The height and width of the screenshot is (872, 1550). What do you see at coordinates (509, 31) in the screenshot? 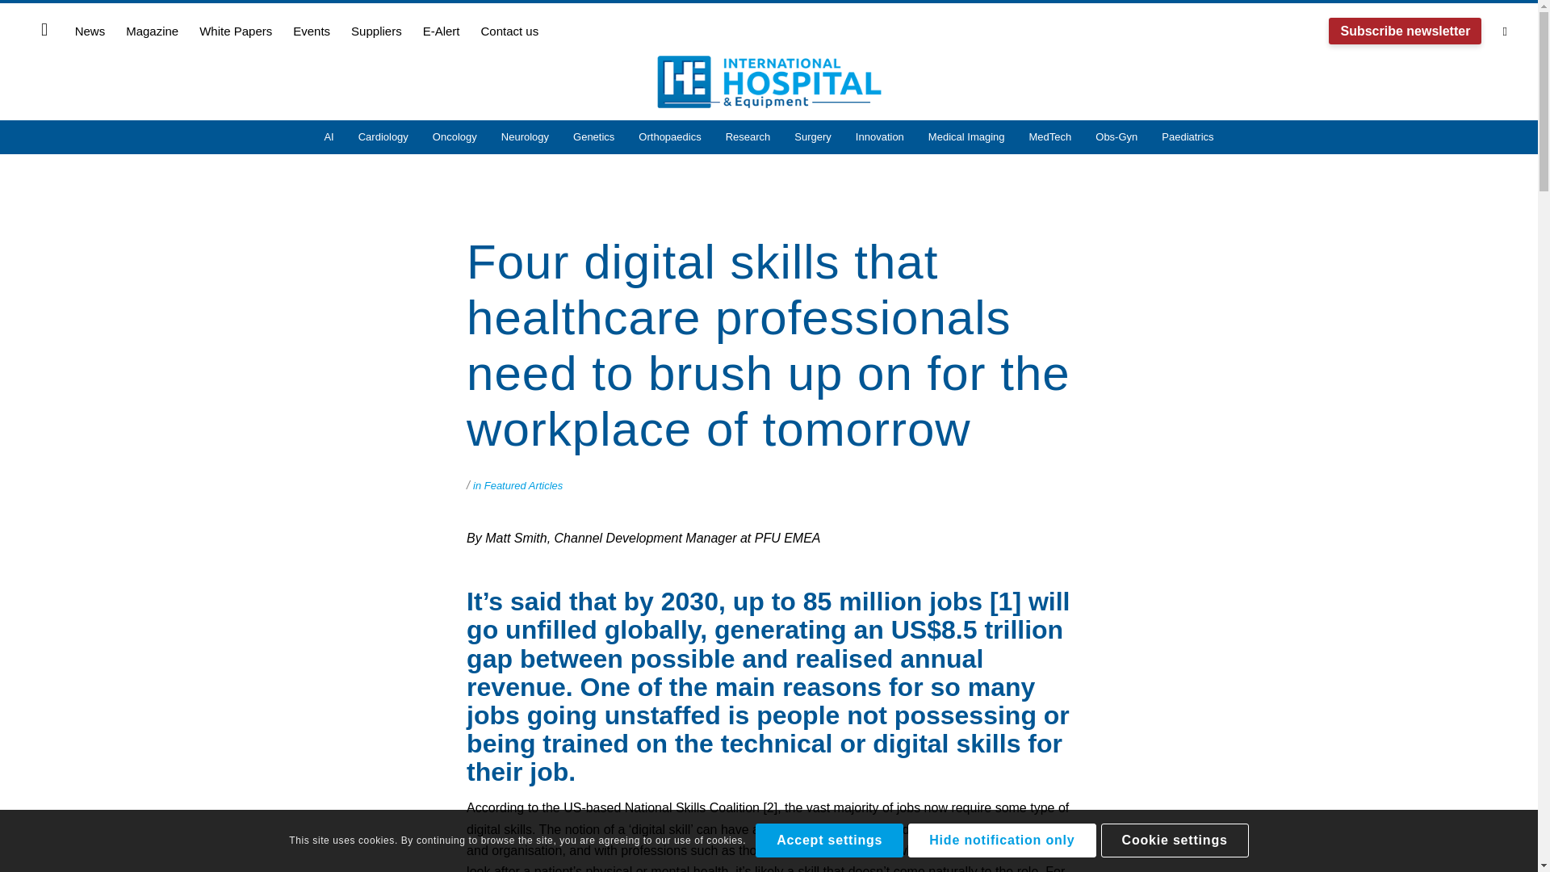
I see `Contact us` at bounding box center [509, 31].